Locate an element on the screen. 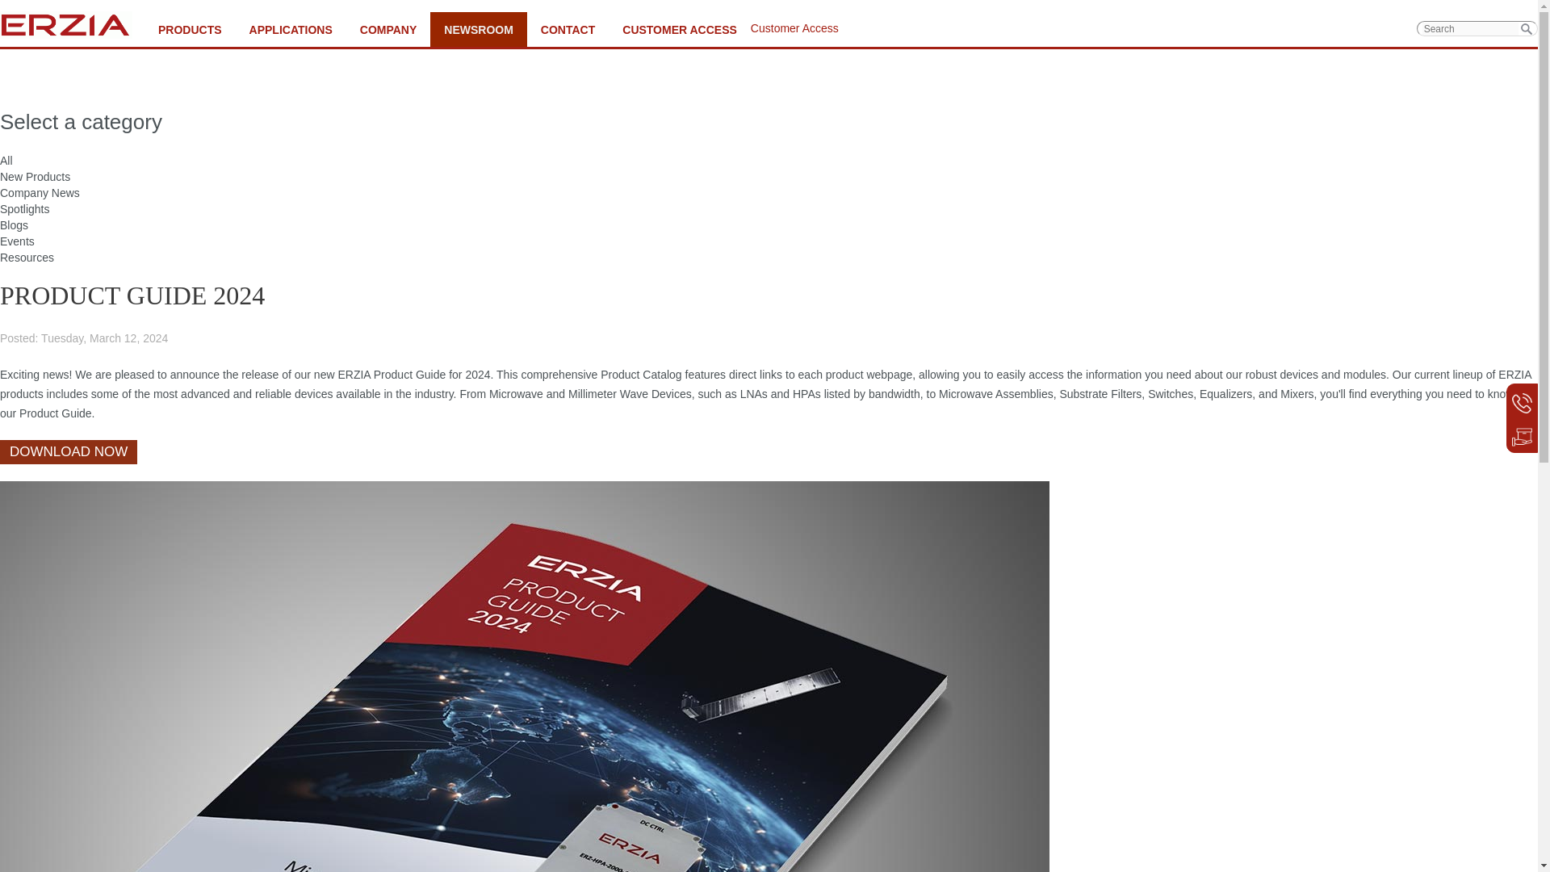  COMPANY is located at coordinates (387, 29).